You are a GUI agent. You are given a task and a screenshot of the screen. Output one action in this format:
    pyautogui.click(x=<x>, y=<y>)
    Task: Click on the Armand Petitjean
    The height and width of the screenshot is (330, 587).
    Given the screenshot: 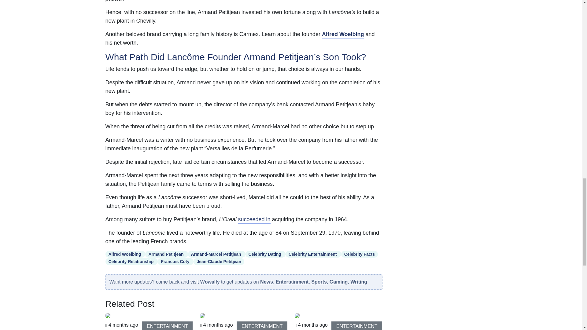 What is the action you would take?
    pyautogui.click(x=166, y=254)
    